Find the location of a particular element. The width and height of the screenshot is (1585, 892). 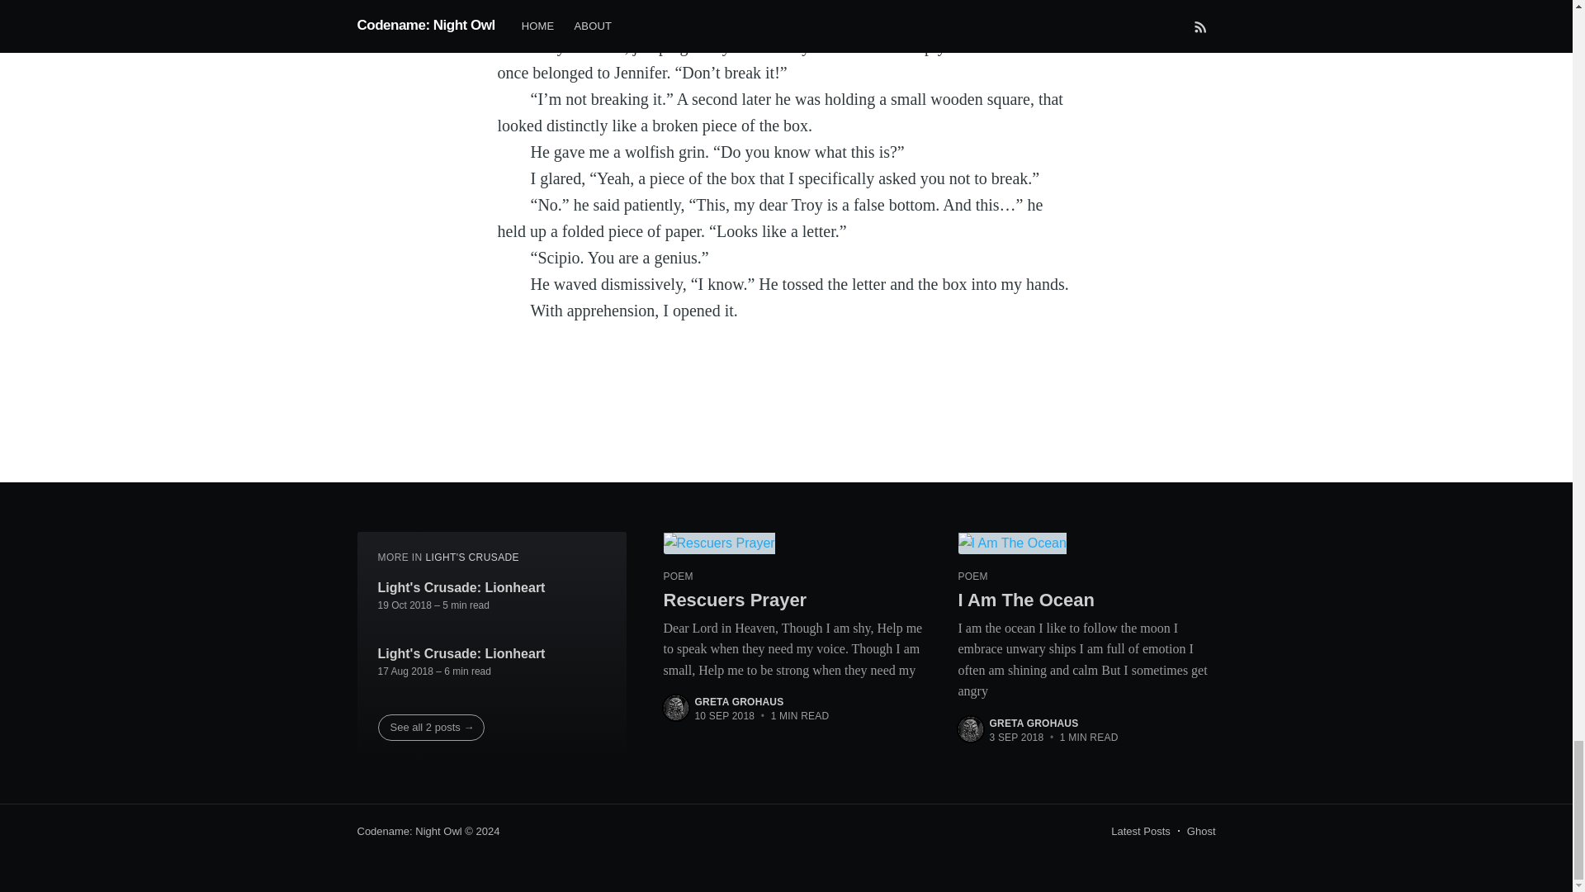

GRETA GROHAUS is located at coordinates (740, 702).